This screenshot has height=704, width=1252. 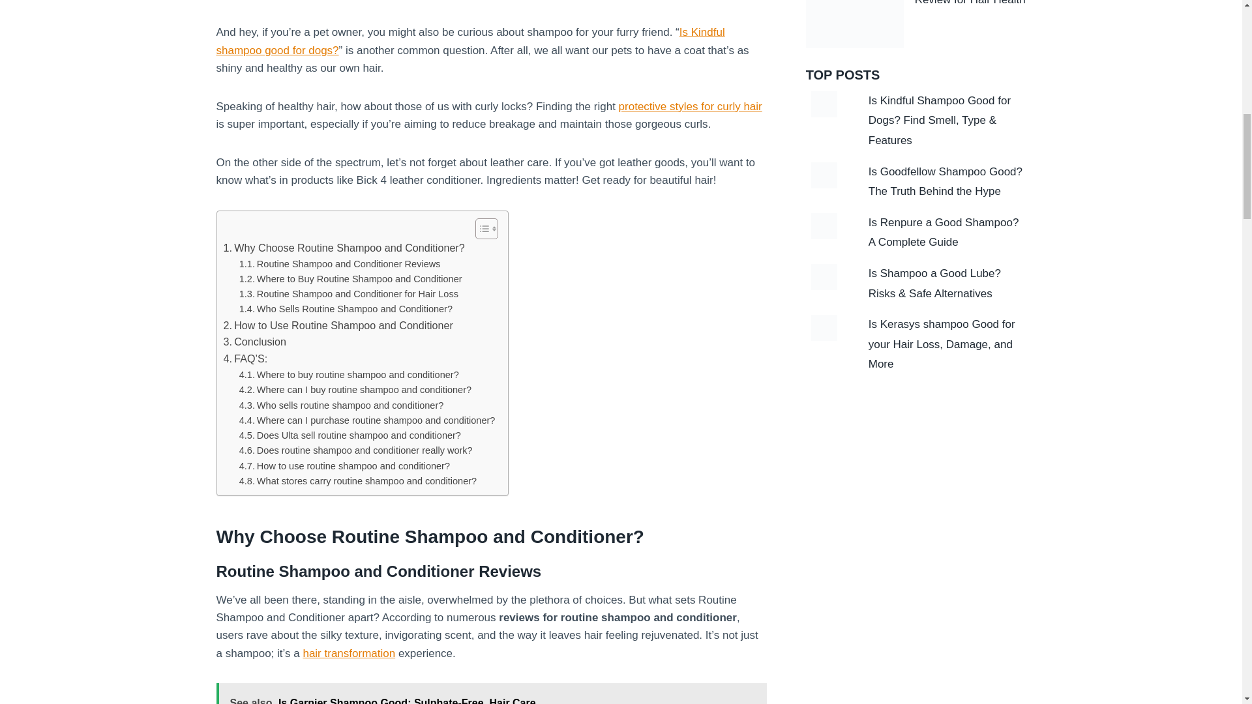 I want to click on Does routine shampoo and conditioner really work?, so click(x=356, y=451).